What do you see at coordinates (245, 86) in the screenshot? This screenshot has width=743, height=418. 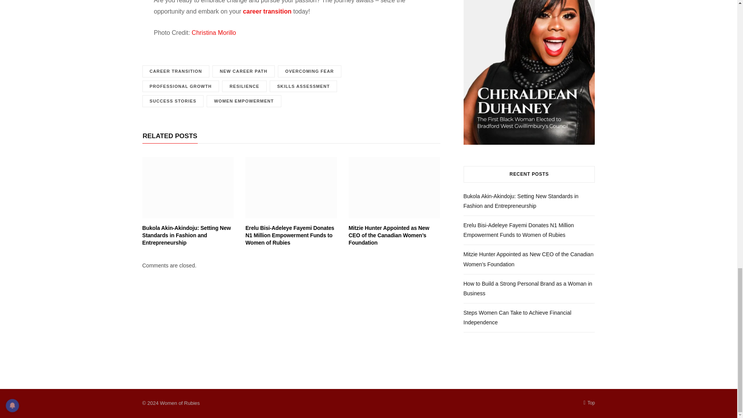 I see `RESILIENCE` at bounding box center [245, 86].